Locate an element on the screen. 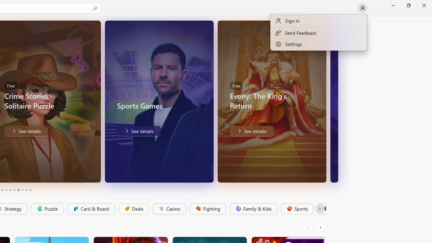 This screenshot has width=432, height=243. Page 3 is located at coordinates (2, 190).